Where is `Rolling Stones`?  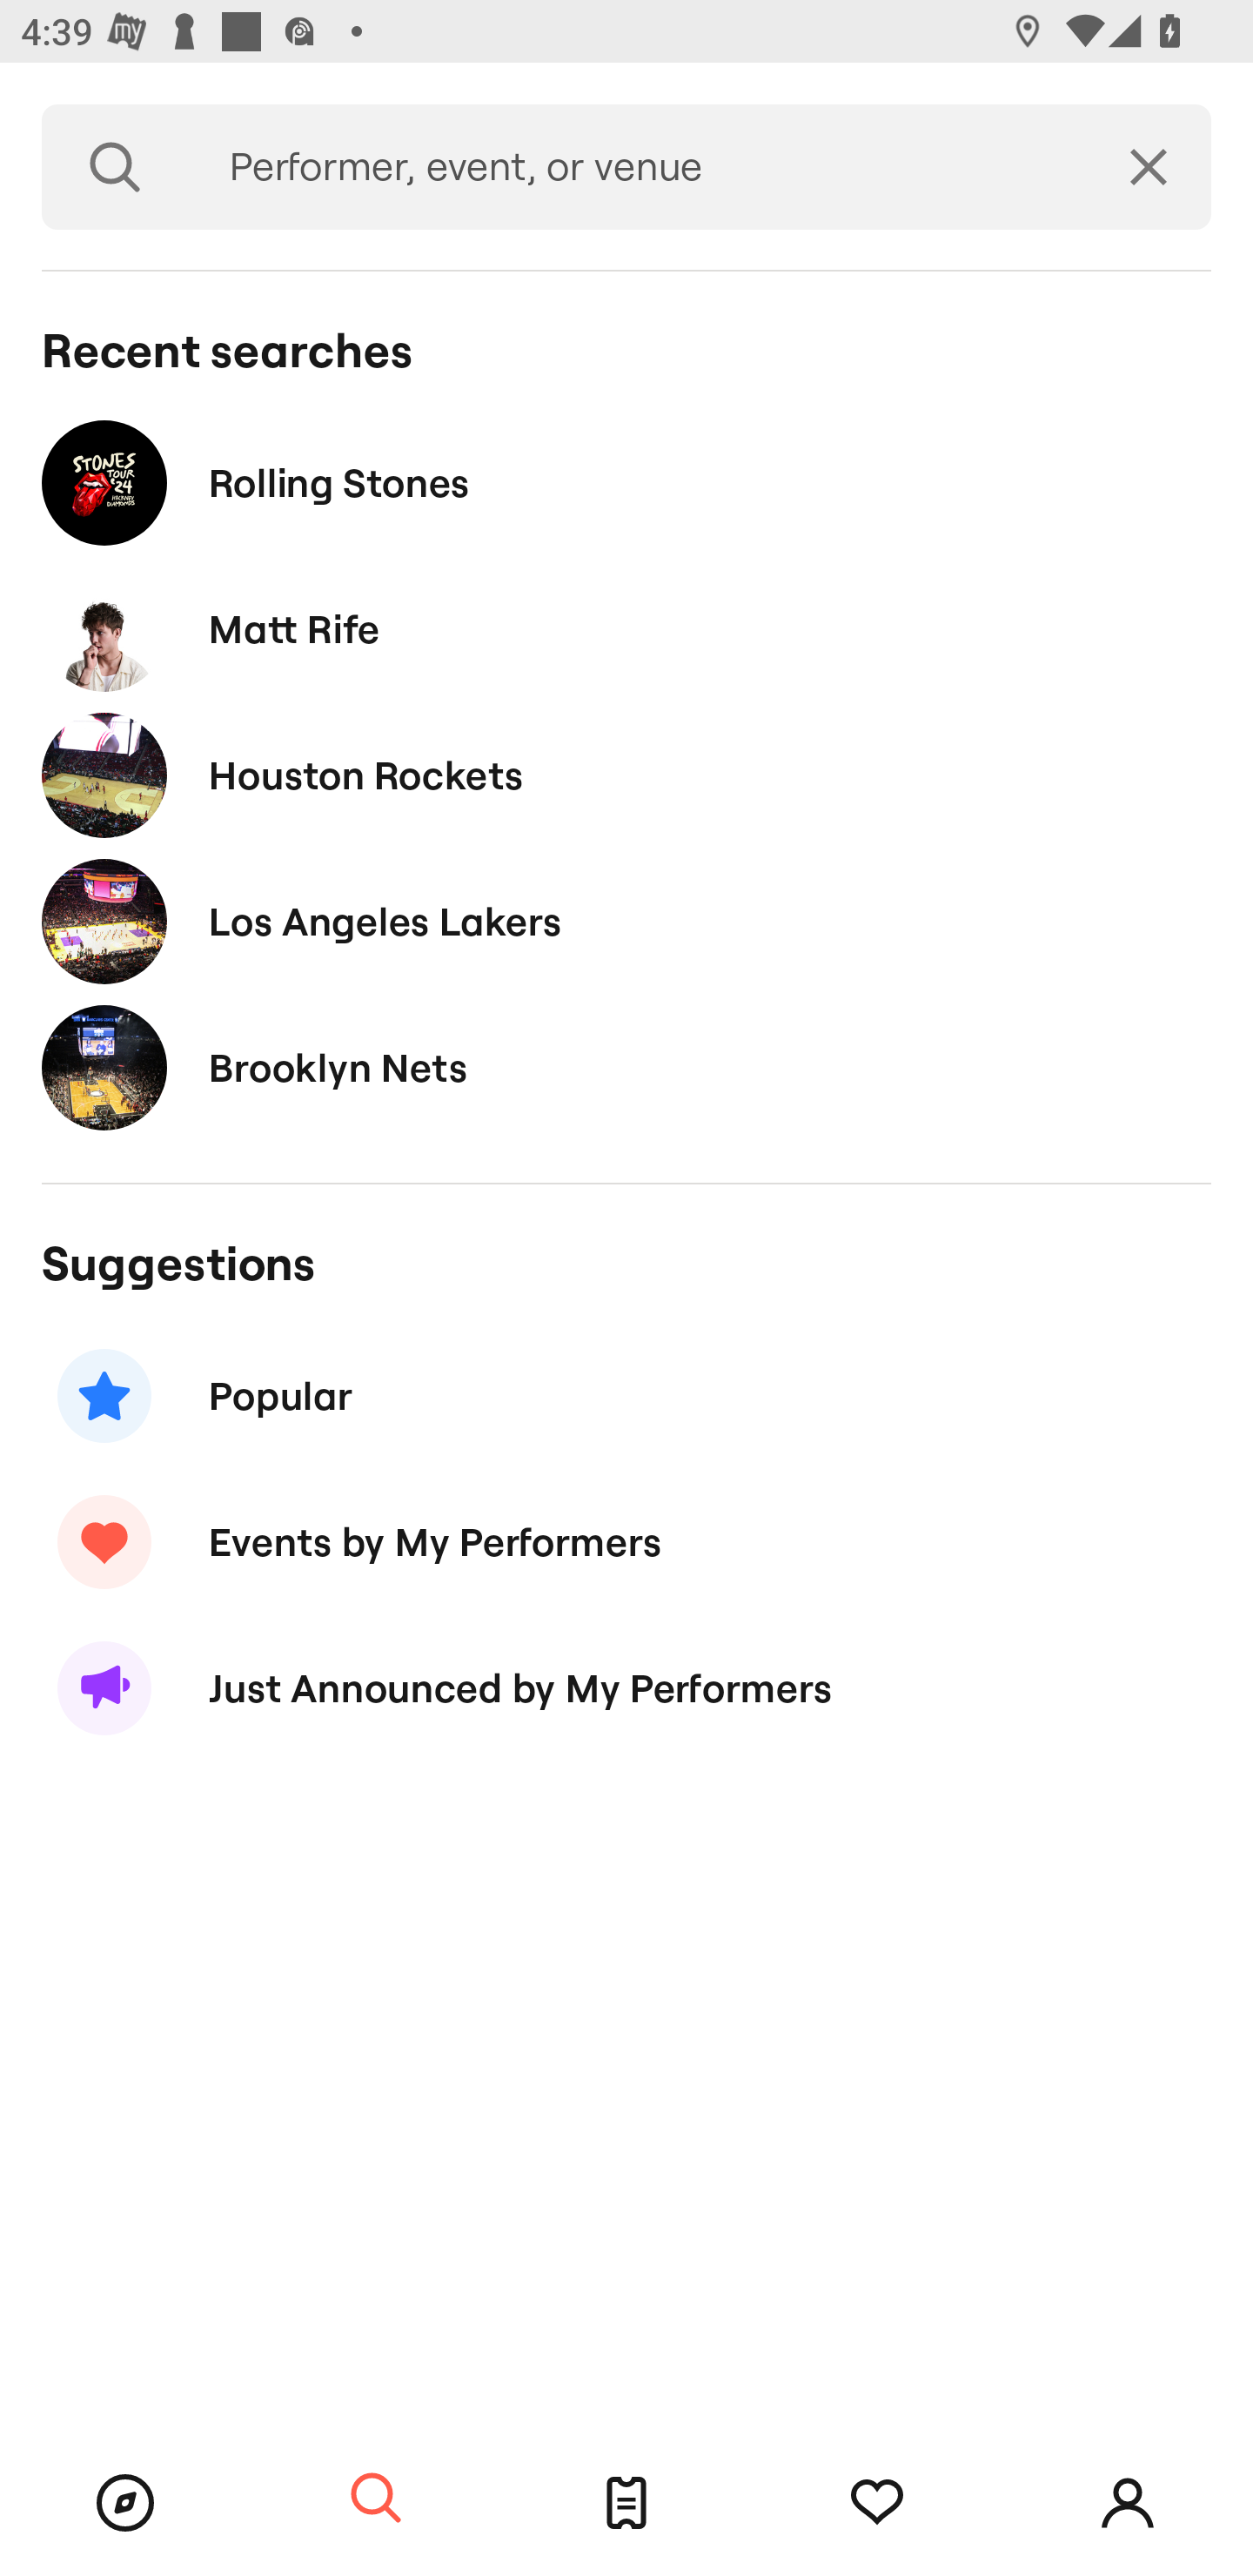
Rolling Stones is located at coordinates (626, 482).